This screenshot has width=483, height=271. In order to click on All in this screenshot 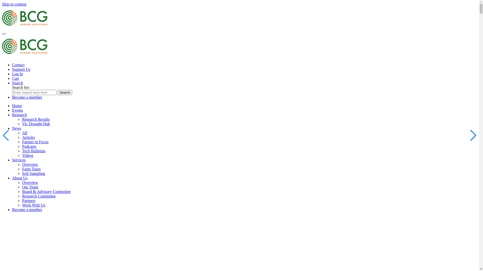, I will do `click(25, 133)`.